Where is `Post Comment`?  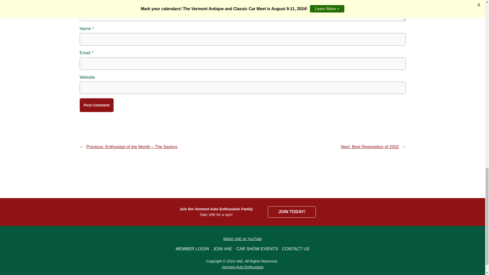
Post Comment is located at coordinates (96, 105).